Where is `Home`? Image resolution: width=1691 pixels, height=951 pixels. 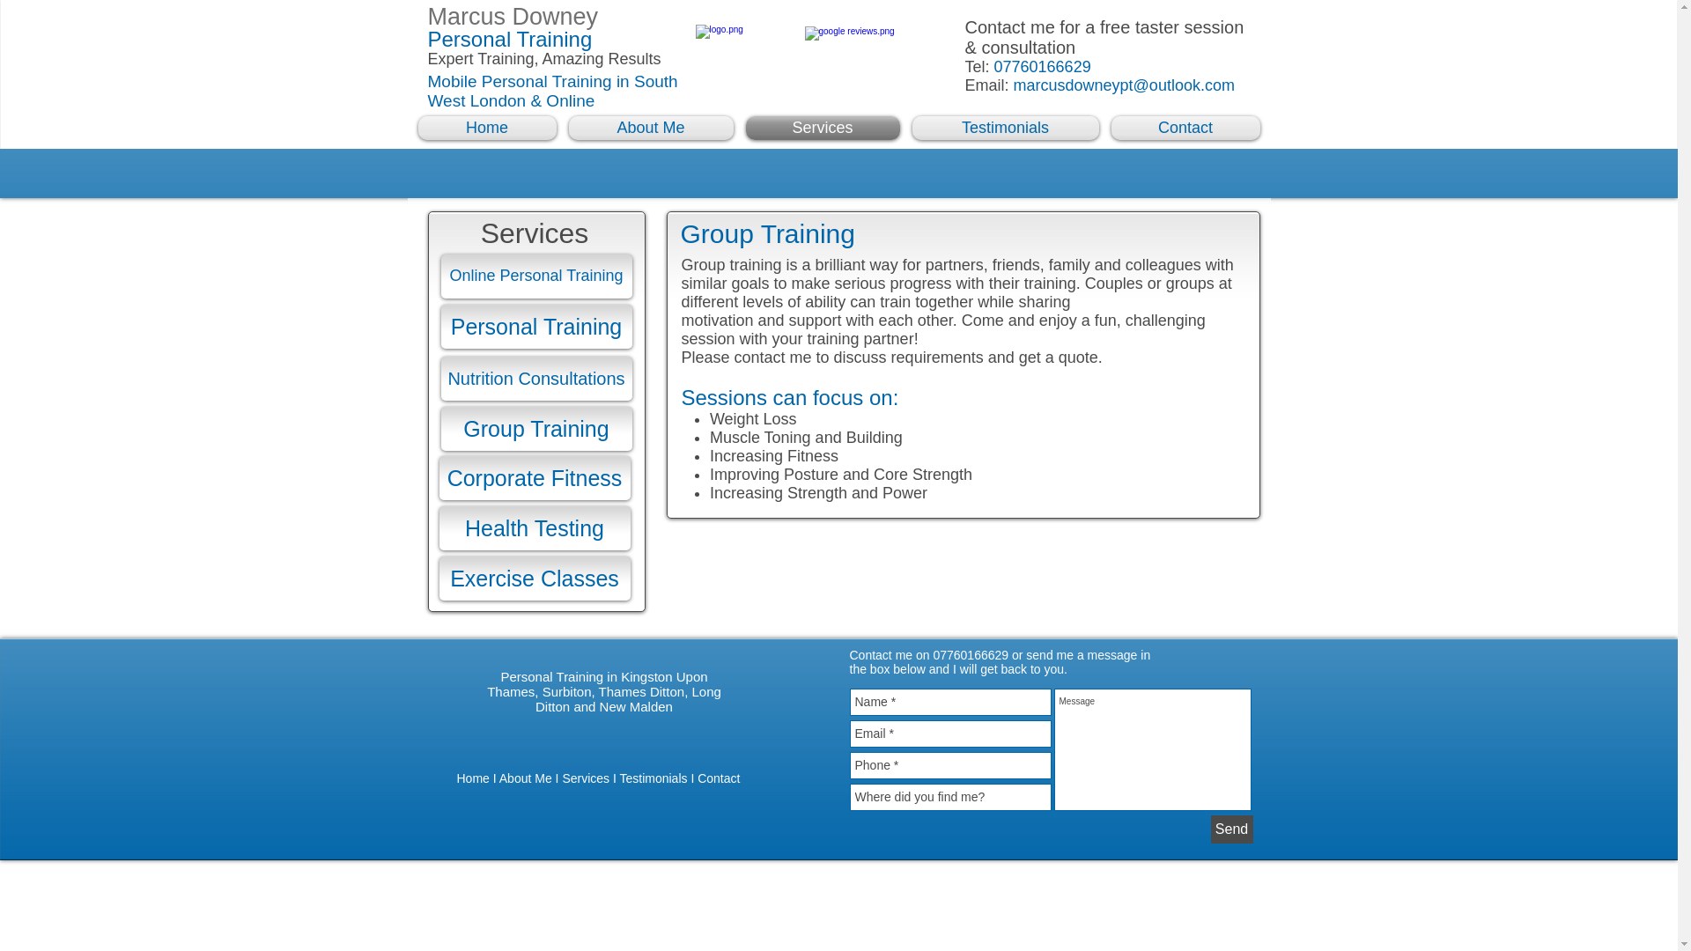
Home is located at coordinates (490, 127).